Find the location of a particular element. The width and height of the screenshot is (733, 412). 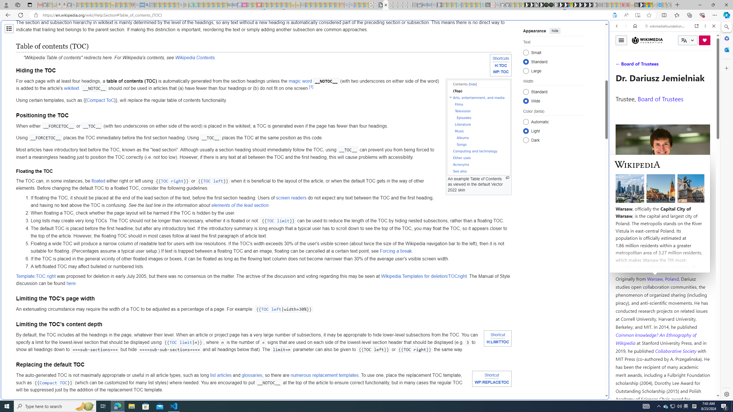

Play Zoo Boom in your browser | Games from Microsoft Start is located at coordinates (531, 5).